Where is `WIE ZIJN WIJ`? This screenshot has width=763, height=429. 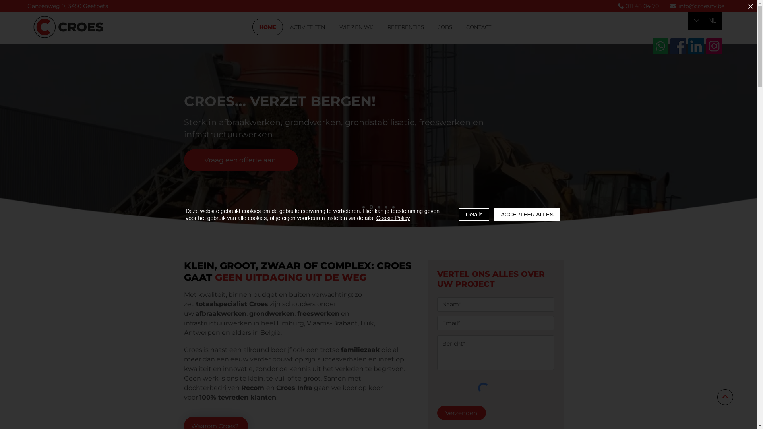
WIE ZIJN WIJ is located at coordinates (357, 27).